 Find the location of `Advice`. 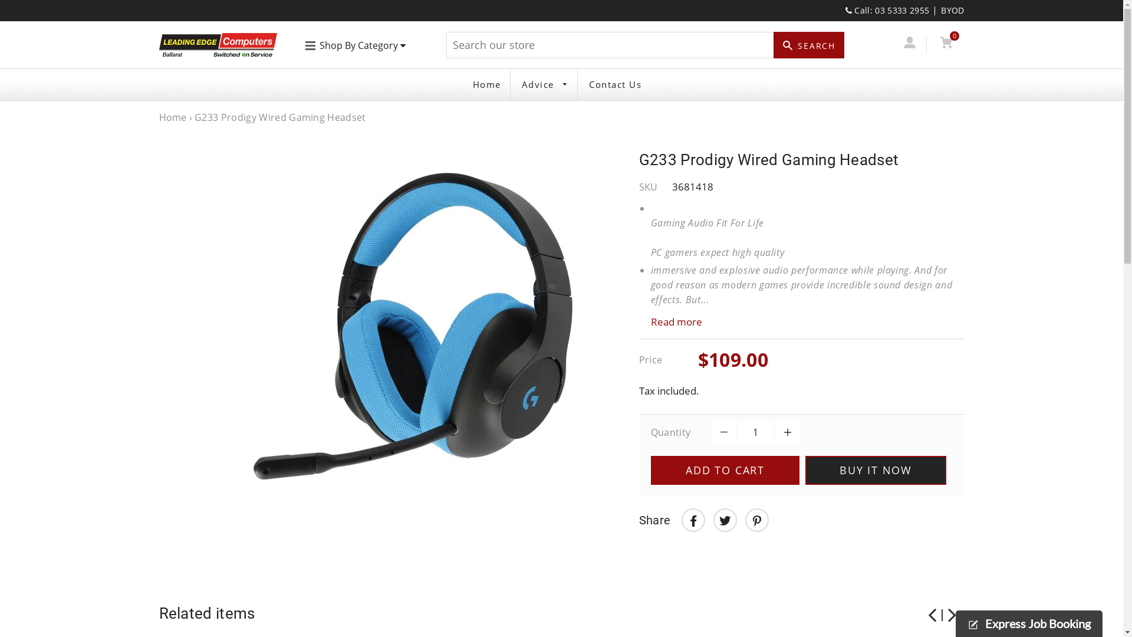

Advice is located at coordinates (545, 85).